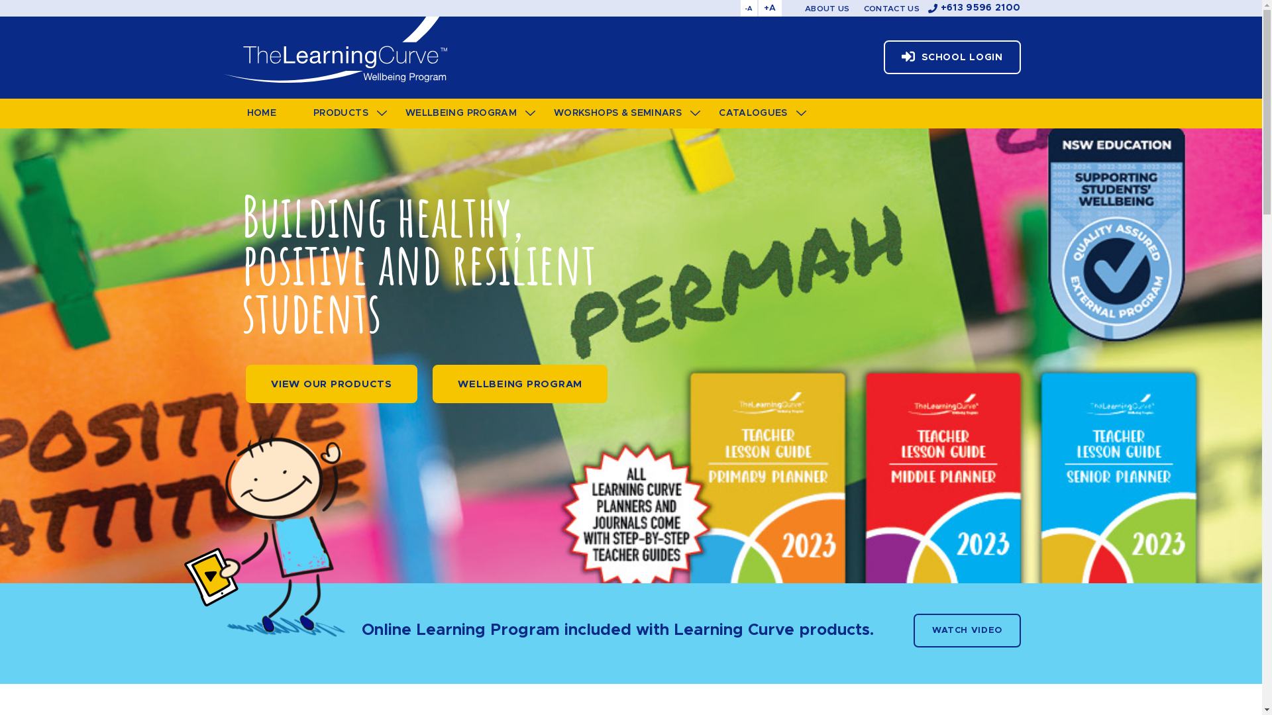 The image size is (1272, 715). I want to click on SCHOOL LOGIN, so click(952, 57).